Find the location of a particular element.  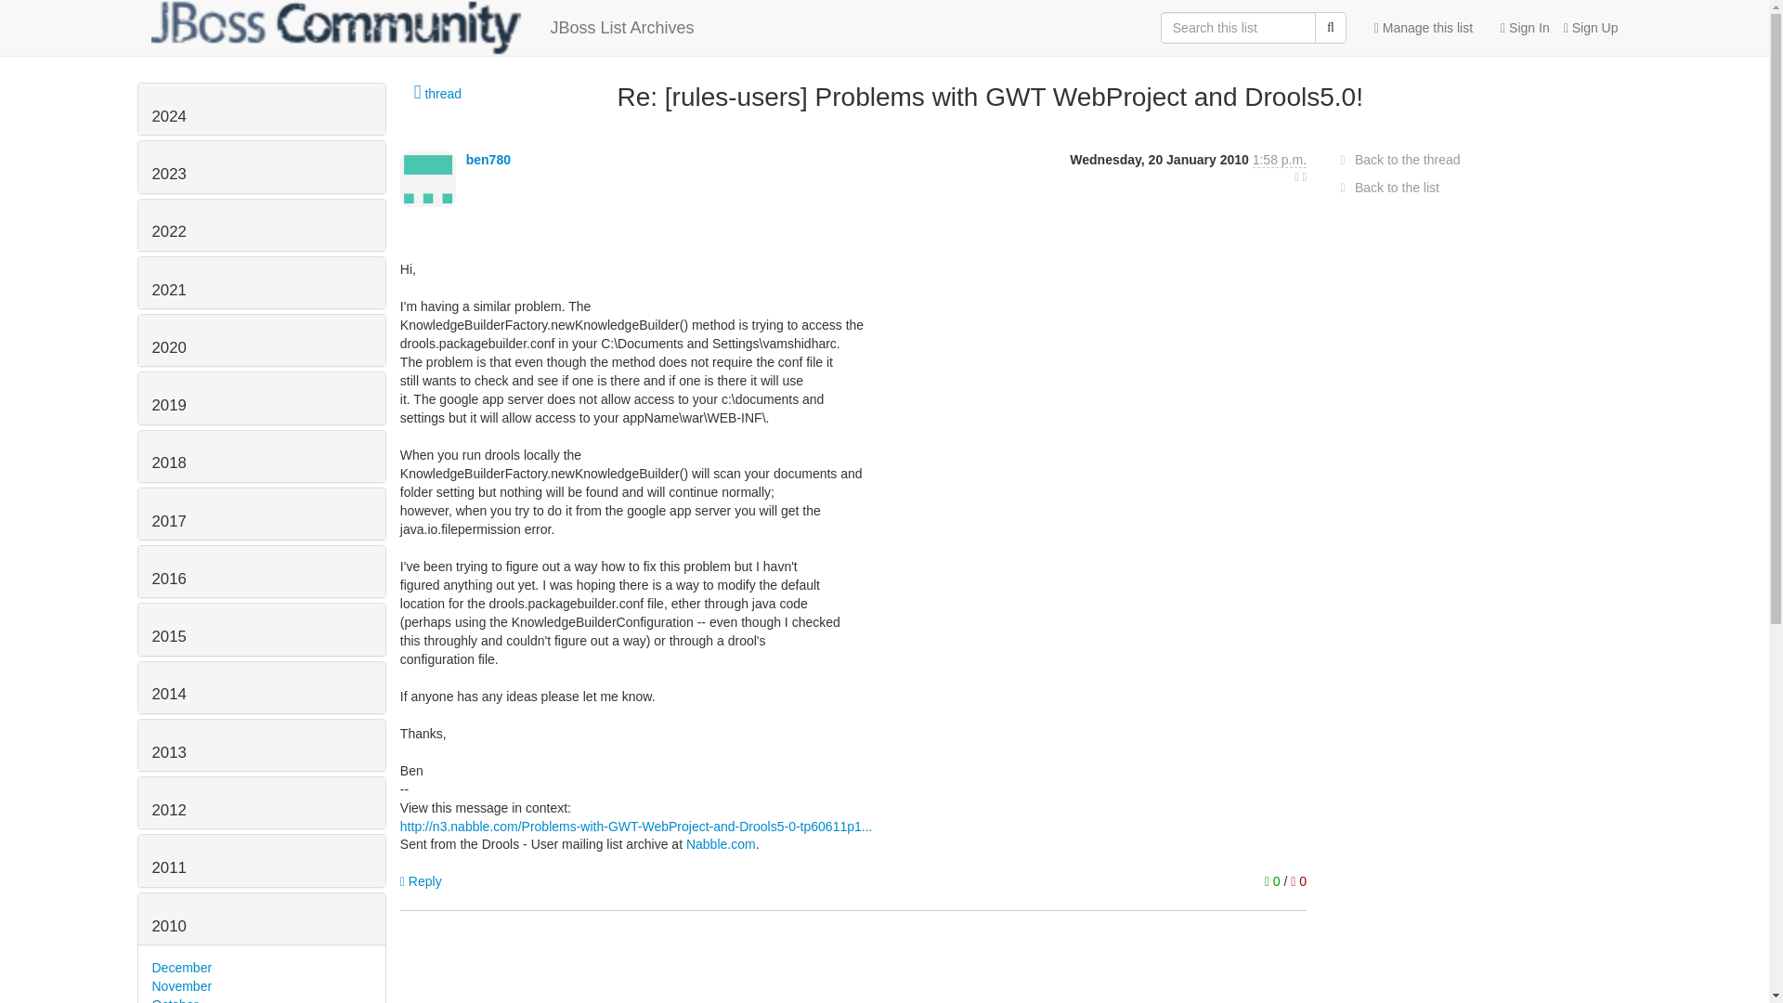

You must be logged-in to vote. is located at coordinates (1298, 880).